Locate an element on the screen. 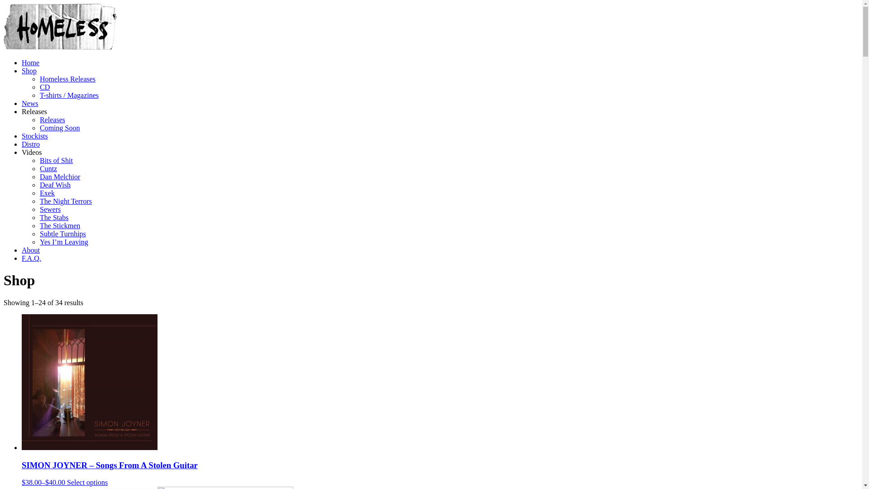  News is located at coordinates (30, 103).